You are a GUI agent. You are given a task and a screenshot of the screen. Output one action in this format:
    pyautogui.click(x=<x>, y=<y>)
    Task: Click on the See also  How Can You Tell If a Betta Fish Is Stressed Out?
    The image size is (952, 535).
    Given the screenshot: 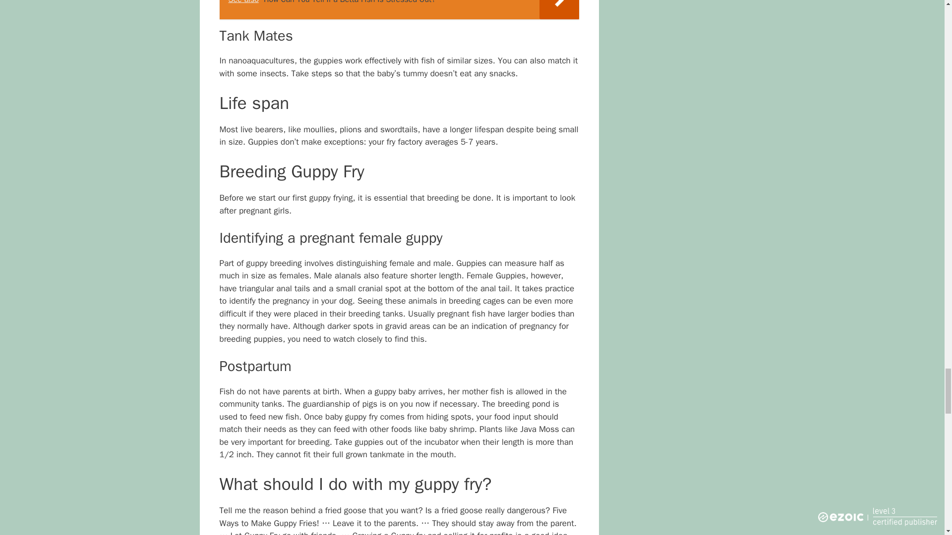 What is the action you would take?
    pyautogui.click(x=399, y=9)
    